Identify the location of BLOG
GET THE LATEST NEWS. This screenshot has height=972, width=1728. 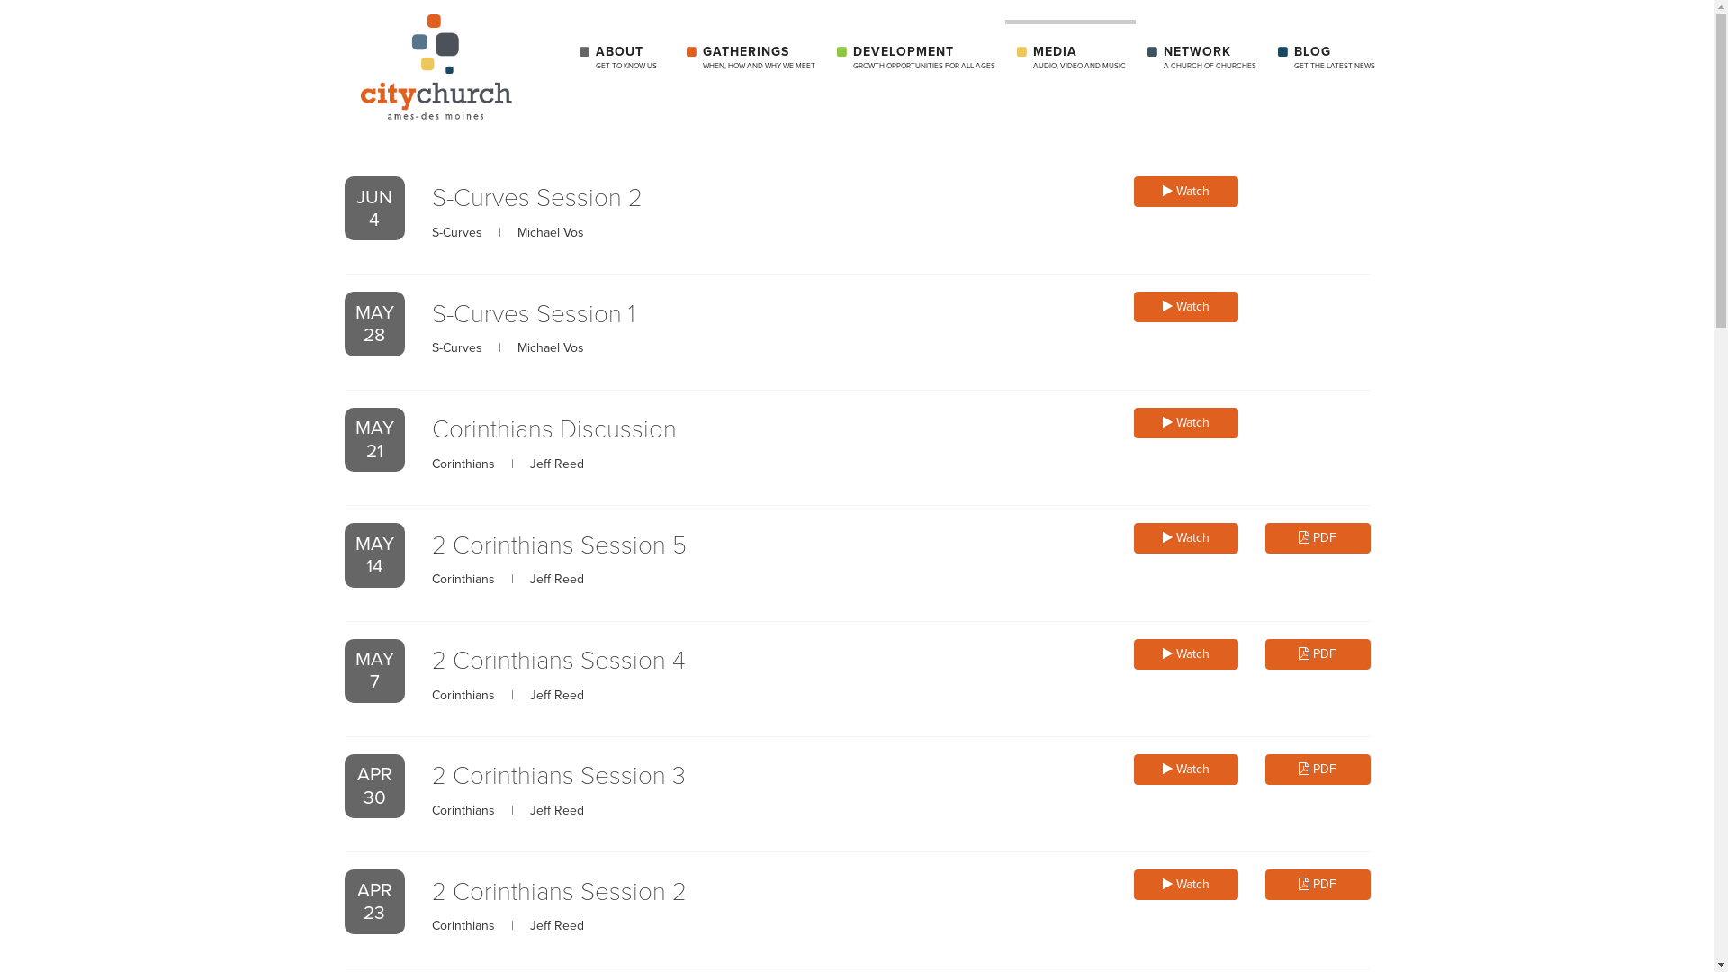
(1325, 58).